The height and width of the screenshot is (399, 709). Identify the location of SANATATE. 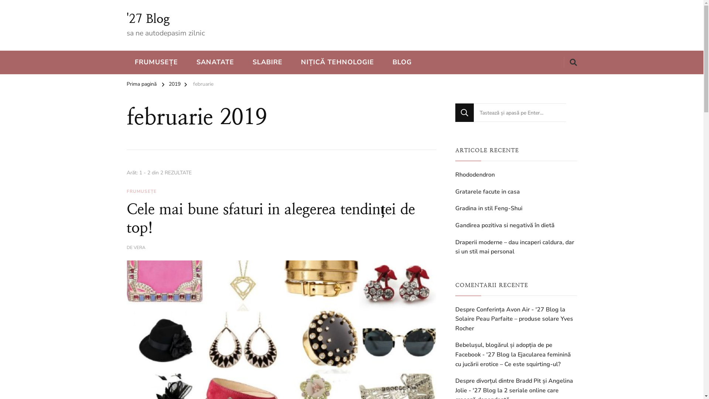
(215, 62).